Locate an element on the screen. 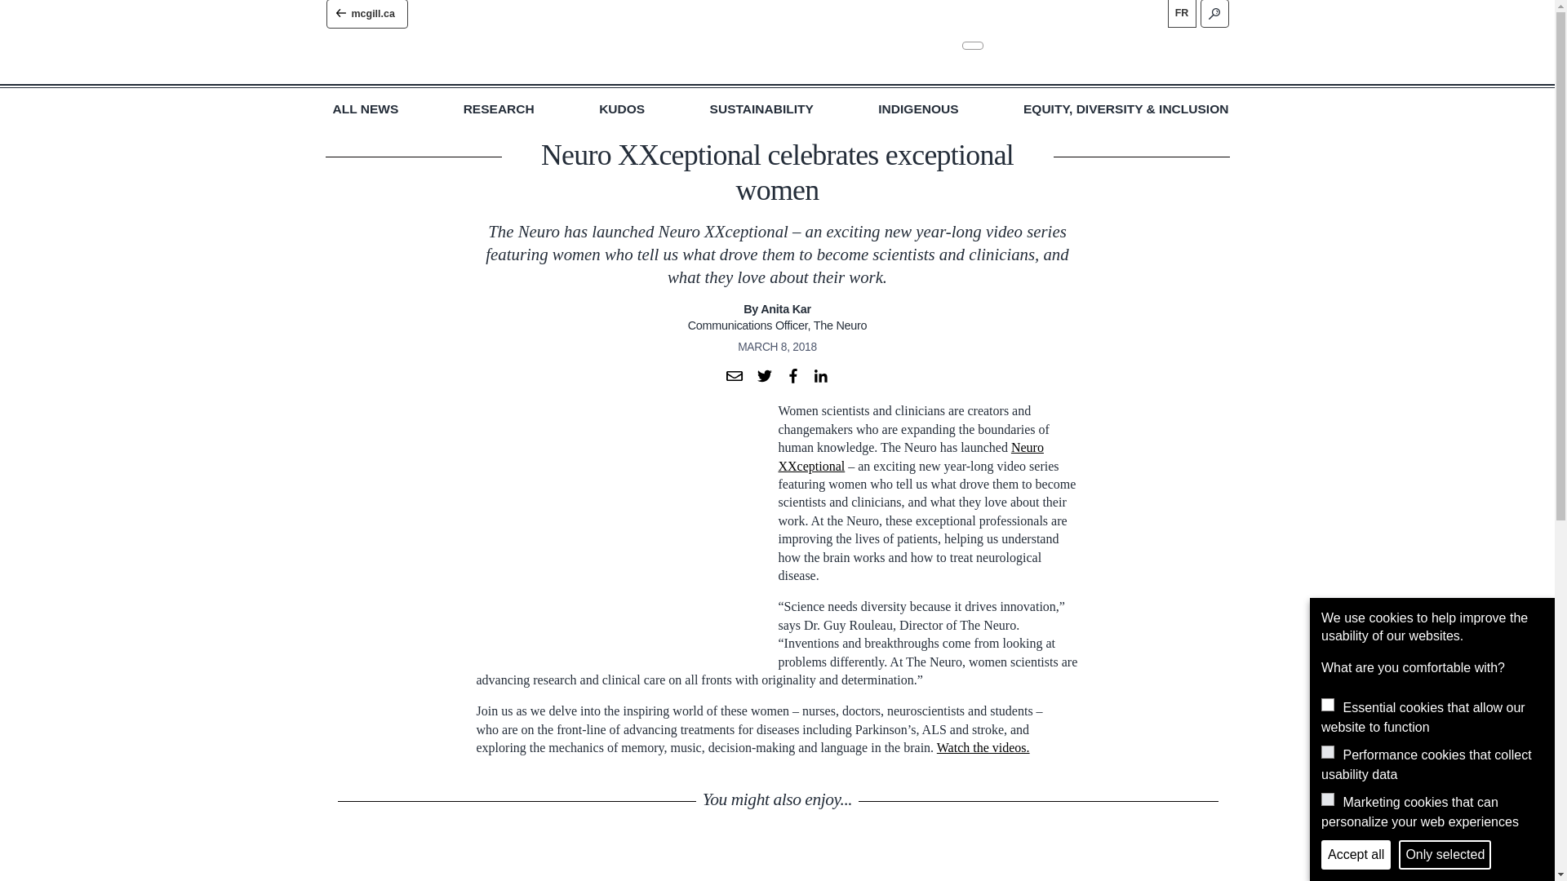  FR is located at coordinates (1181, 13).